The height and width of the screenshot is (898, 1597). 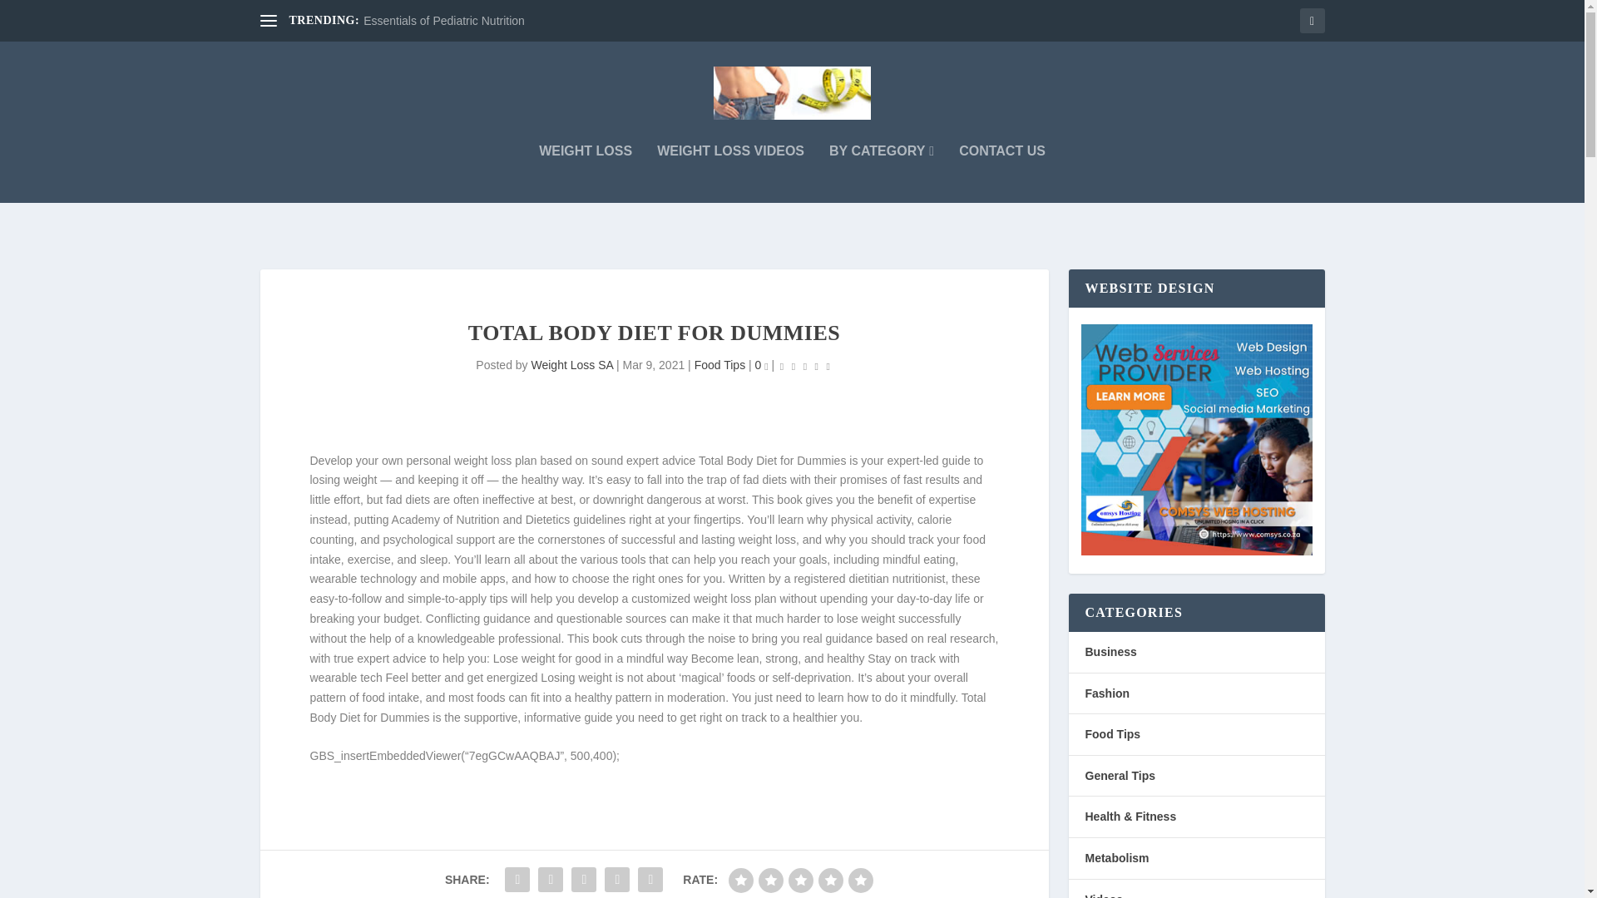 I want to click on Share "Total Body Diet For Dummies" via Facebook, so click(x=517, y=879).